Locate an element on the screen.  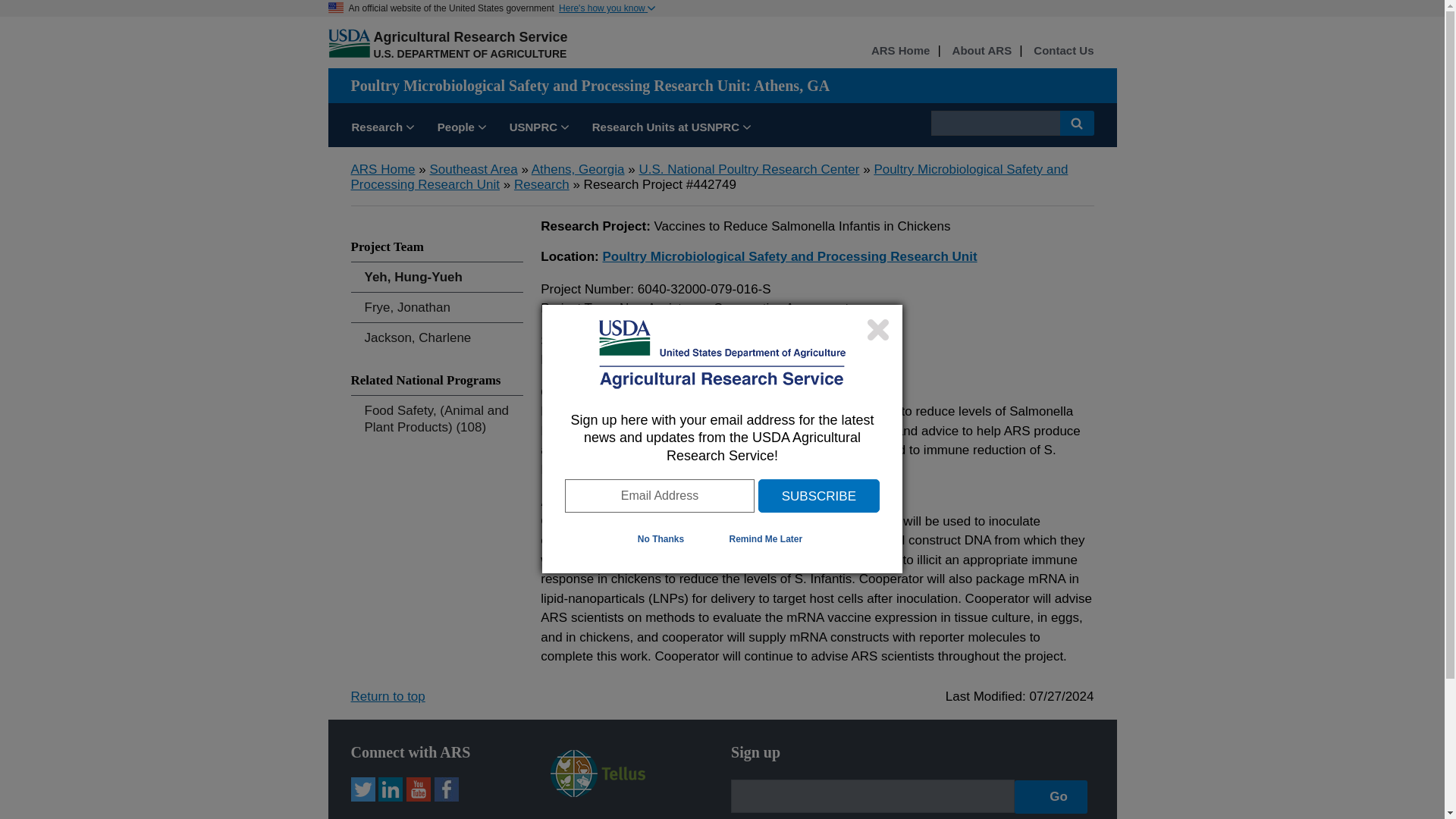
Frye, Jonathan is located at coordinates (437, 307).